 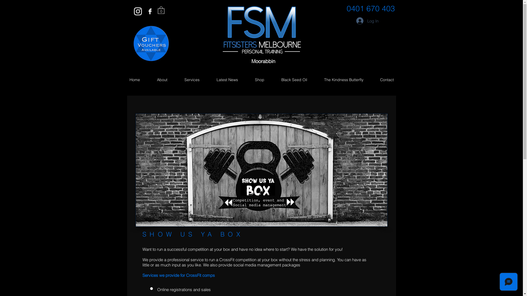 I want to click on 0, so click(x=161, y=10).